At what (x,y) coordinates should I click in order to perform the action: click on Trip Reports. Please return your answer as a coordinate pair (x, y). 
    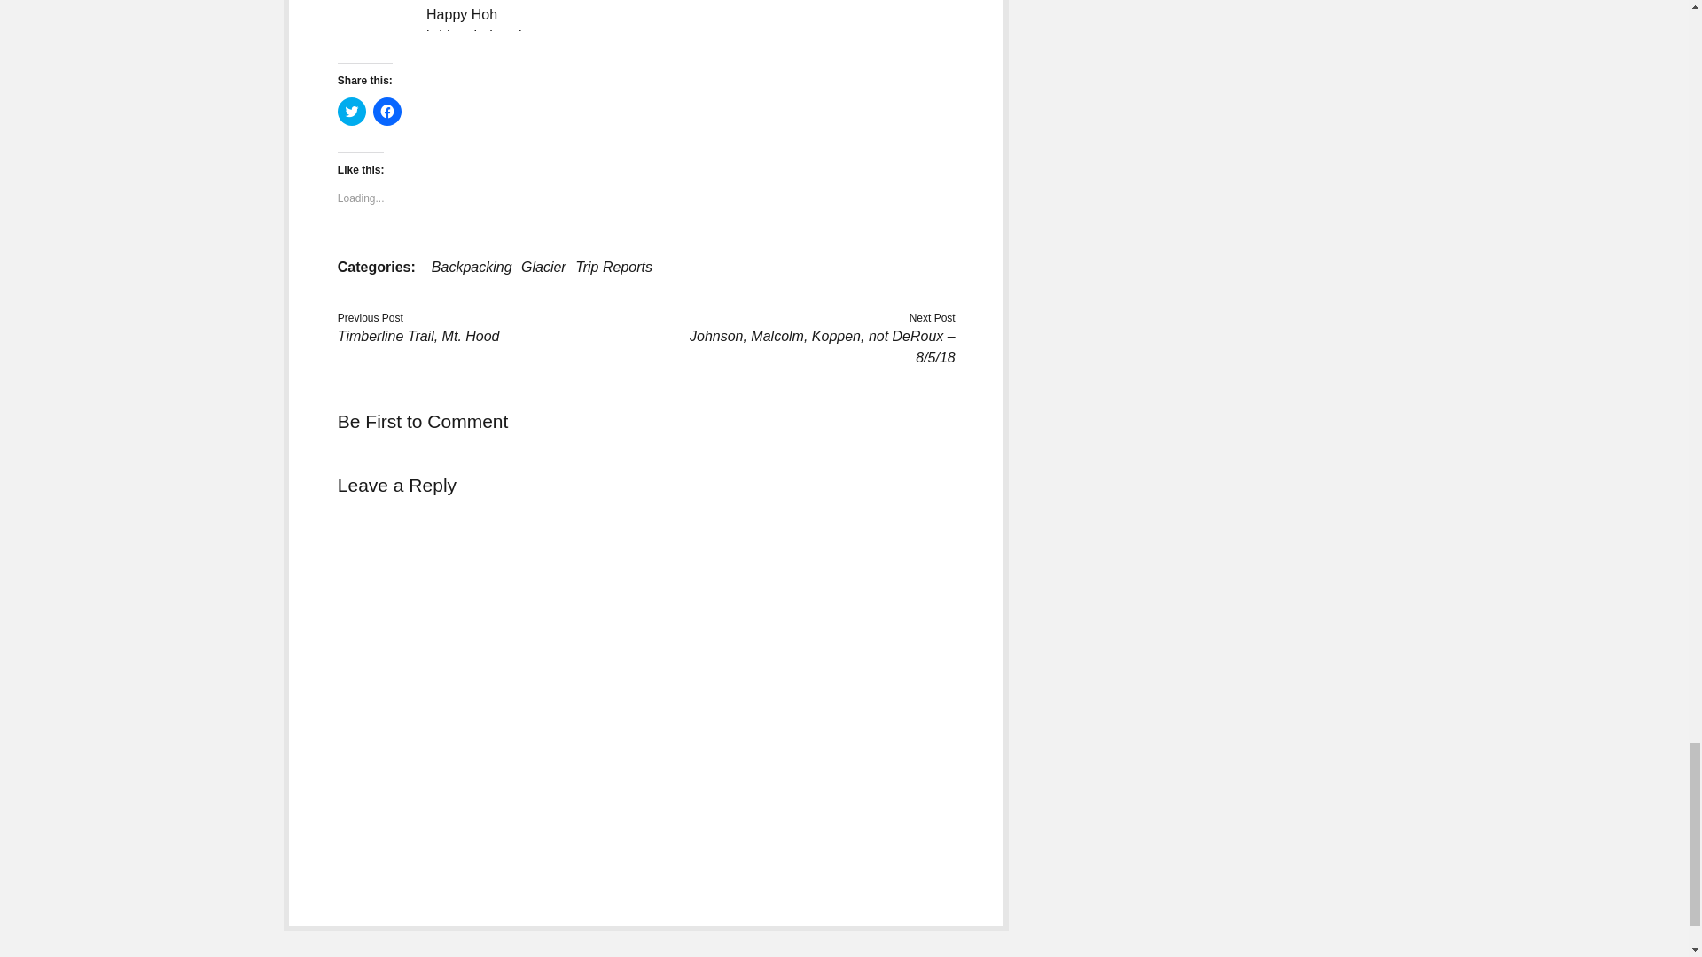
    Looking at the image, I should click on (613, 266).